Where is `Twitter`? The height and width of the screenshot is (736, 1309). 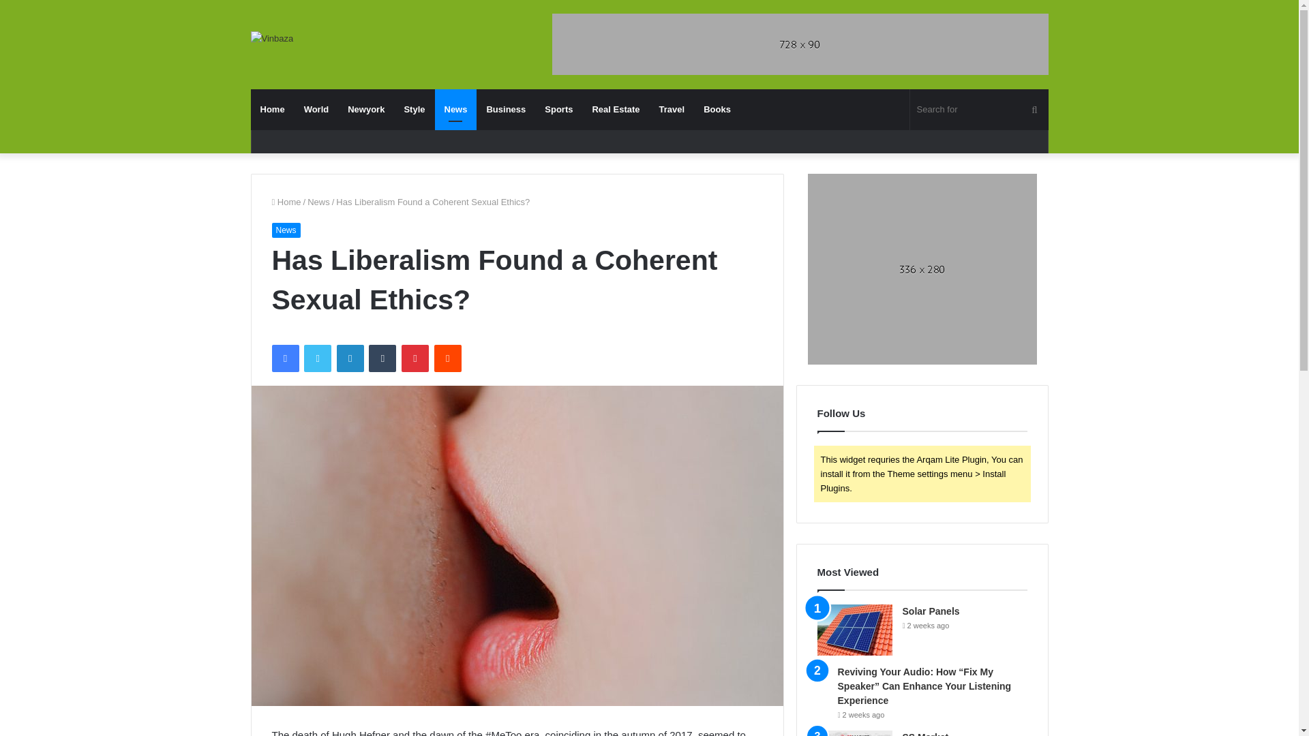 Twitter is located at coordinates (317, 358).